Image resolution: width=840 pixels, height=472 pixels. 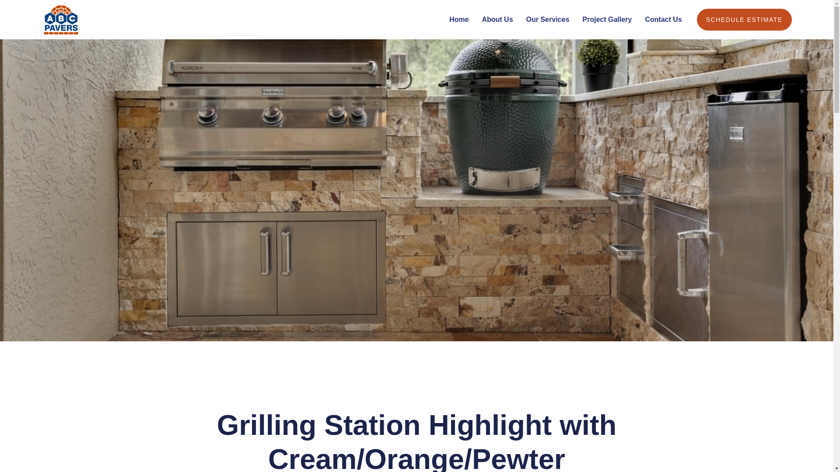 What do you see at coordinates (548, 19) in the screenshot?
I see `Our Services` at bounding box center [548, 19].